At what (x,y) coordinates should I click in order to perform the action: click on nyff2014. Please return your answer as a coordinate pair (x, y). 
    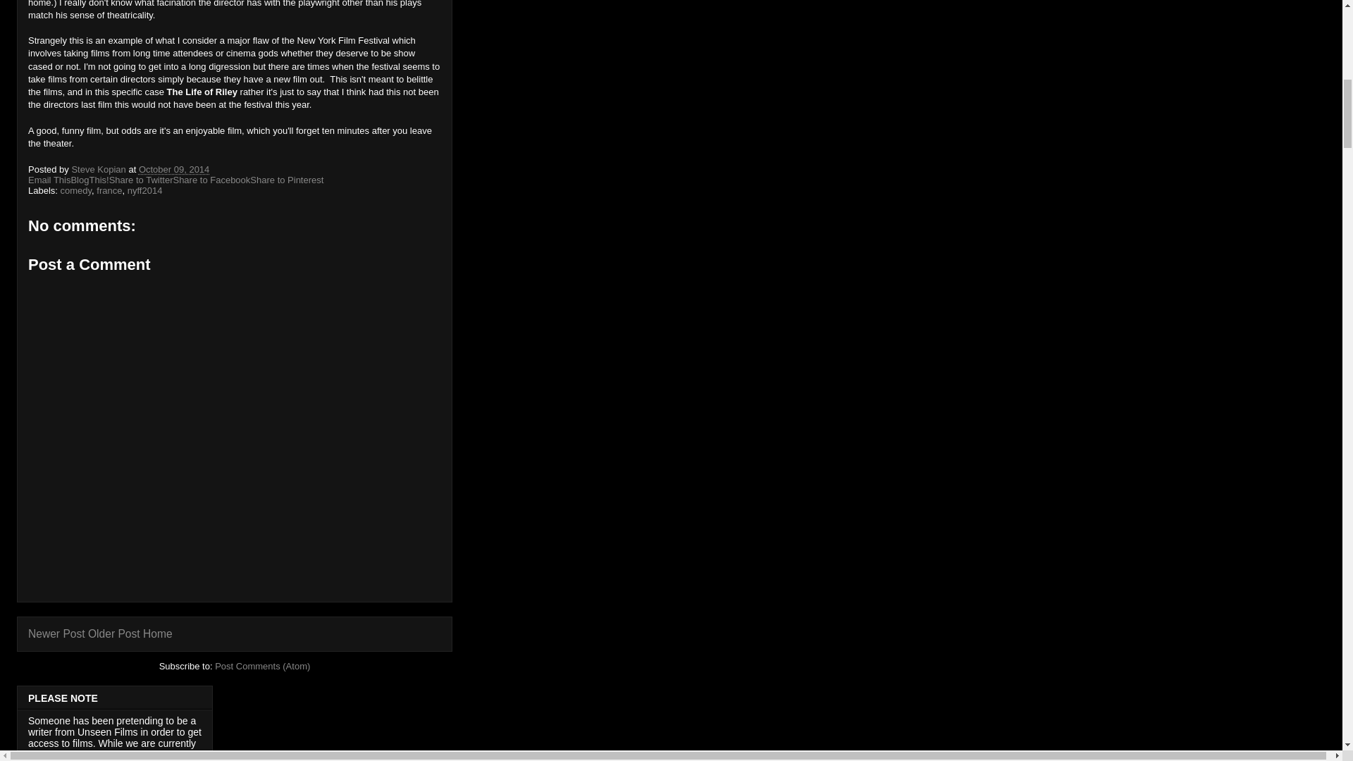
    Looking at the image, I should click on (144, 190).